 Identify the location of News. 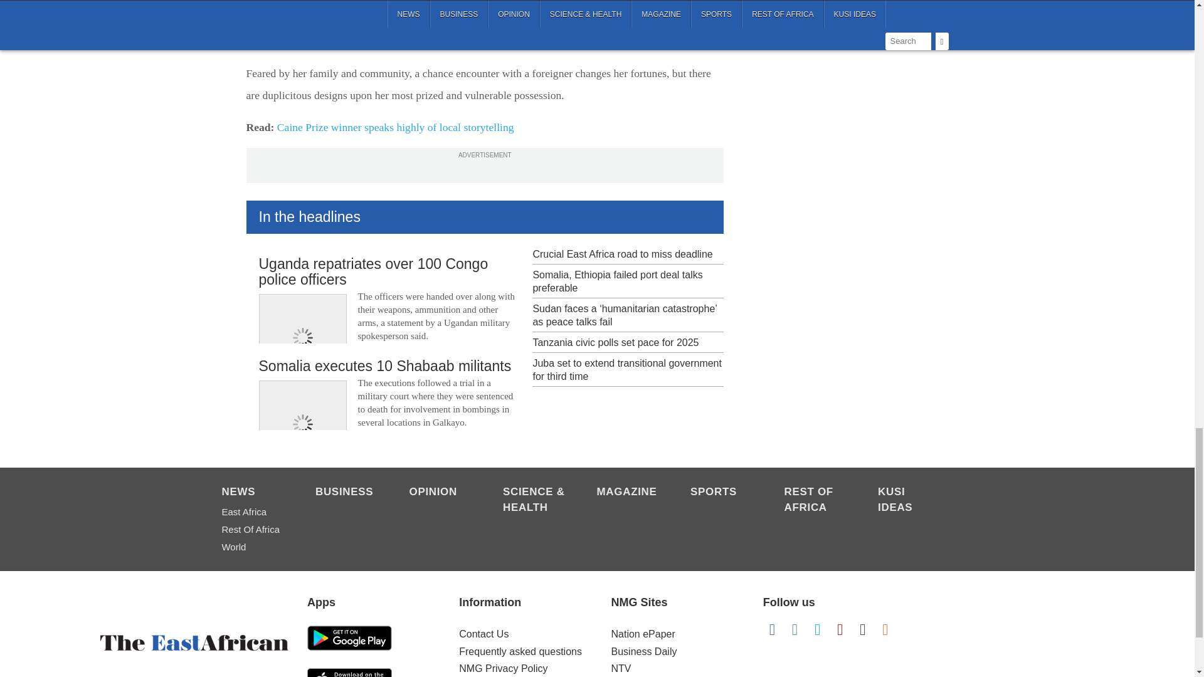
(253, 493).